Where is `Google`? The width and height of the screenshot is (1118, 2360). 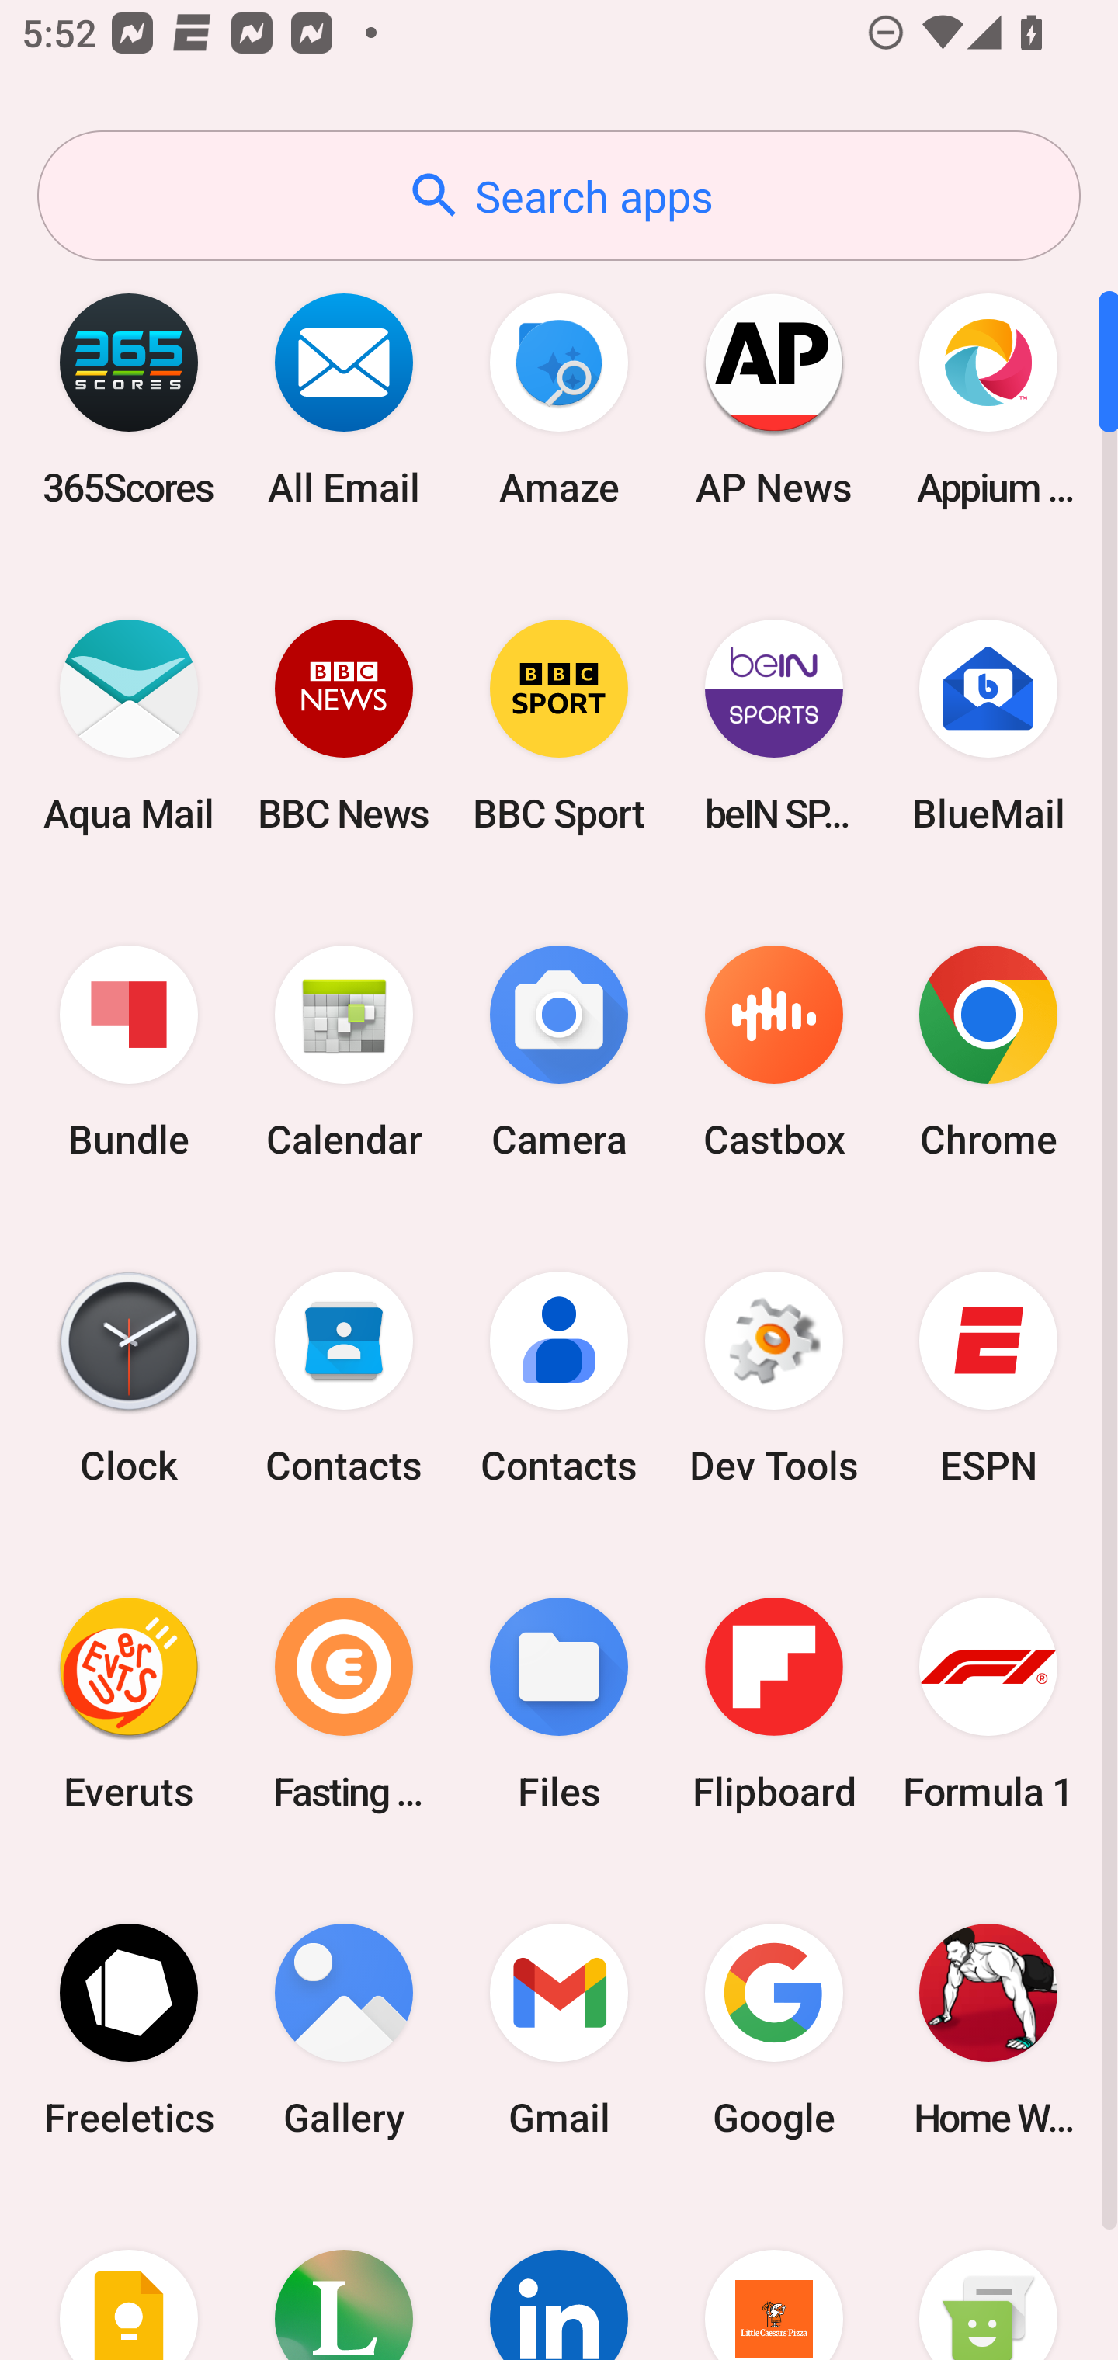
Google is located at coordinates (773, 2029).